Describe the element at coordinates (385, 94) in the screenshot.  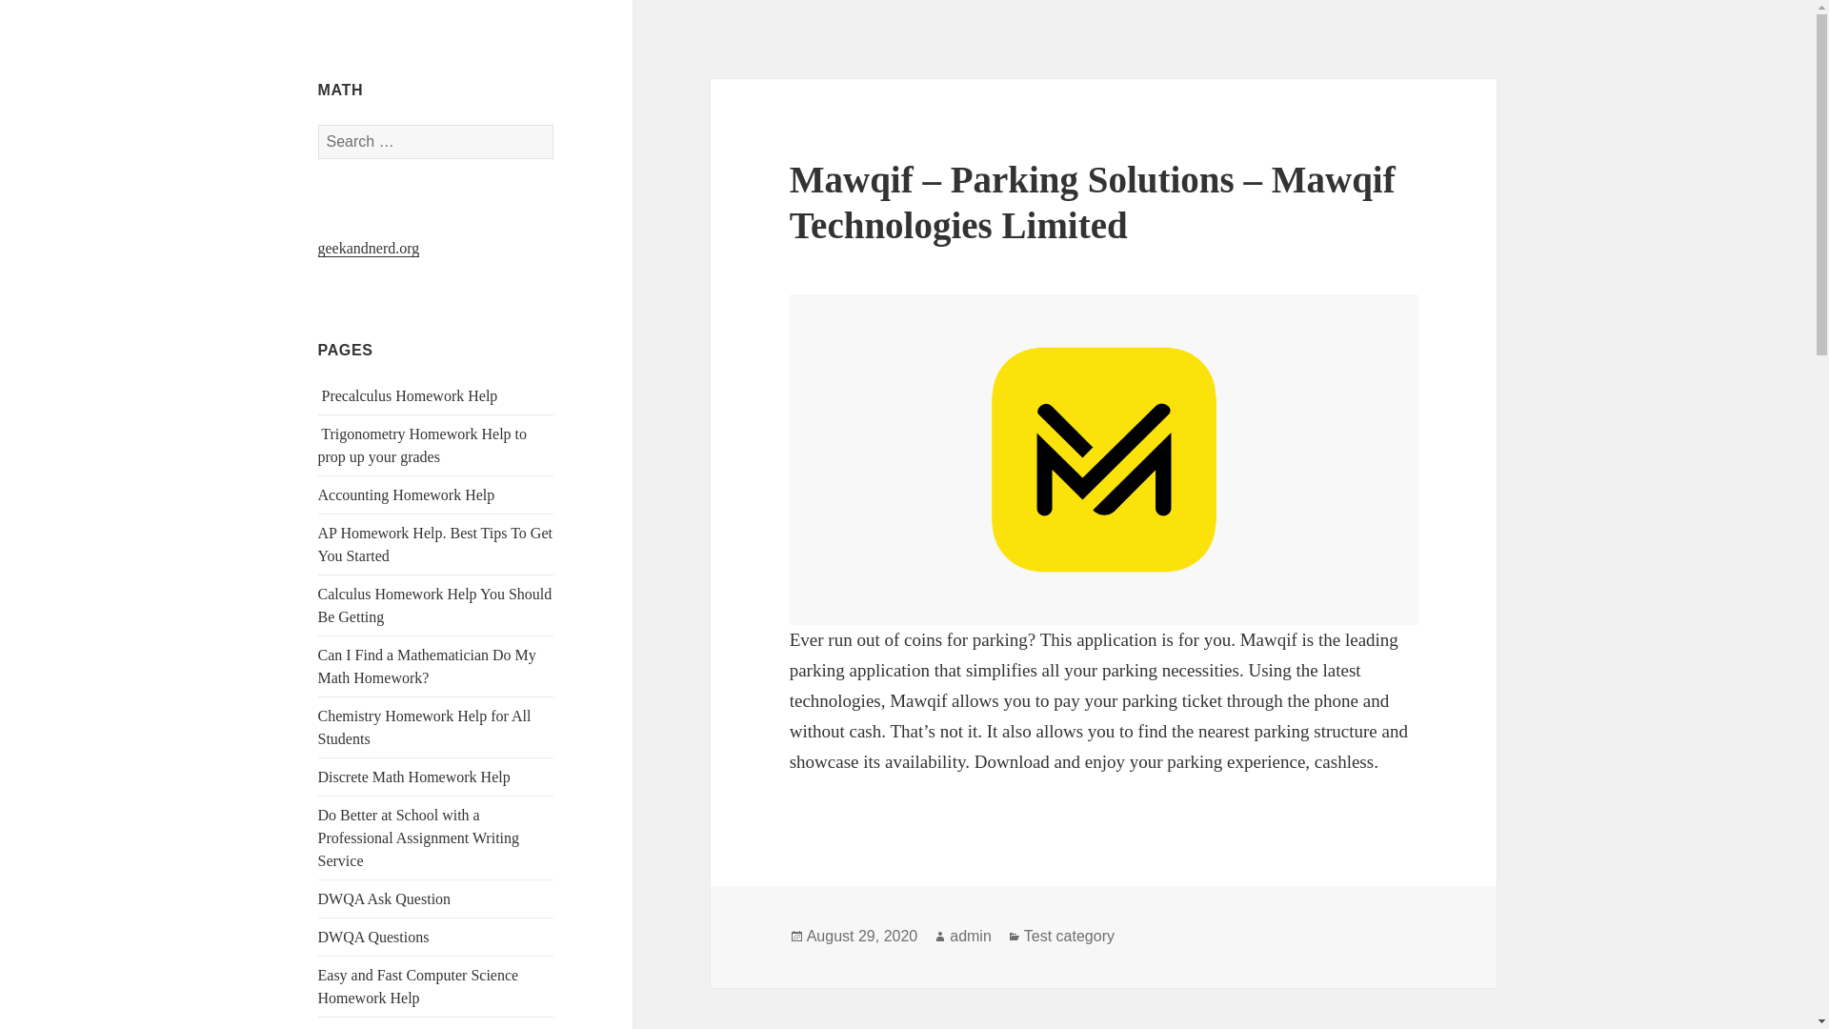
I see `My-HW.org` at that location.